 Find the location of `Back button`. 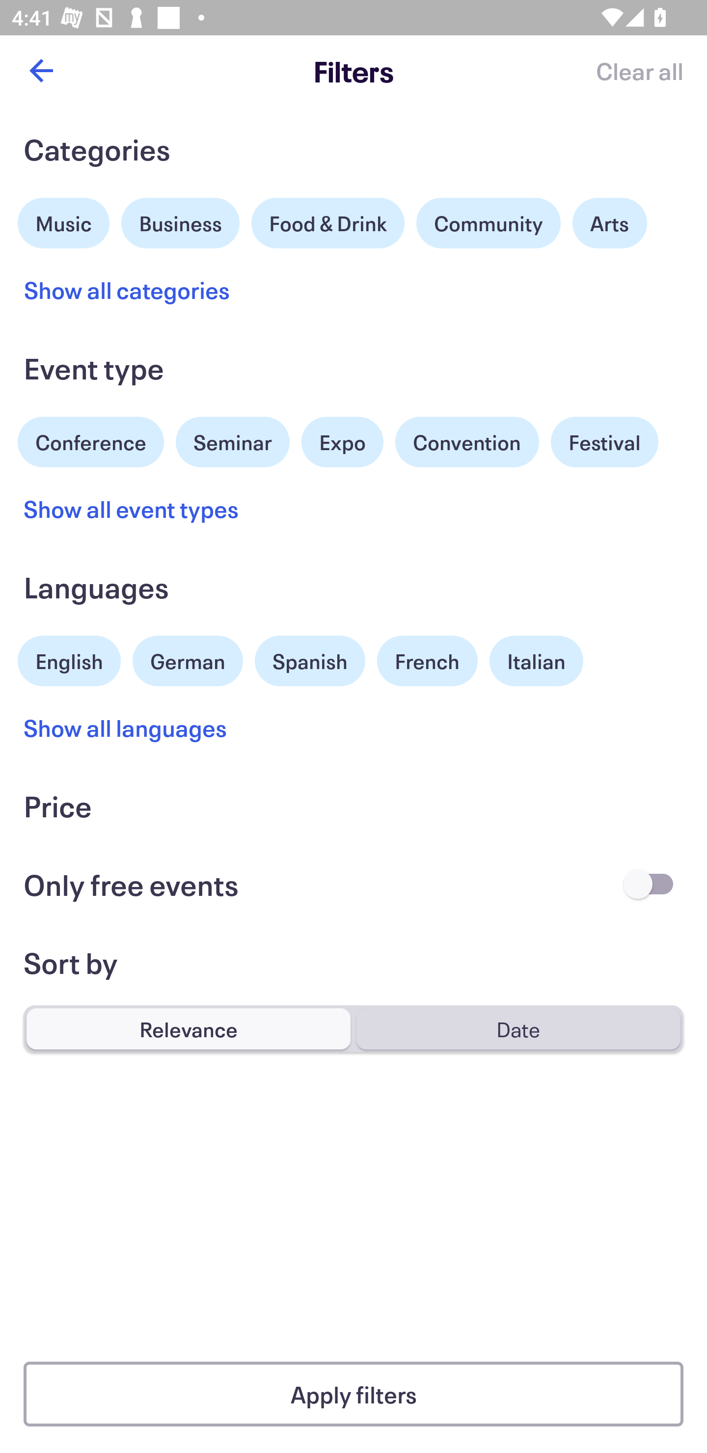

Back button is located at coordinates (41, 71).